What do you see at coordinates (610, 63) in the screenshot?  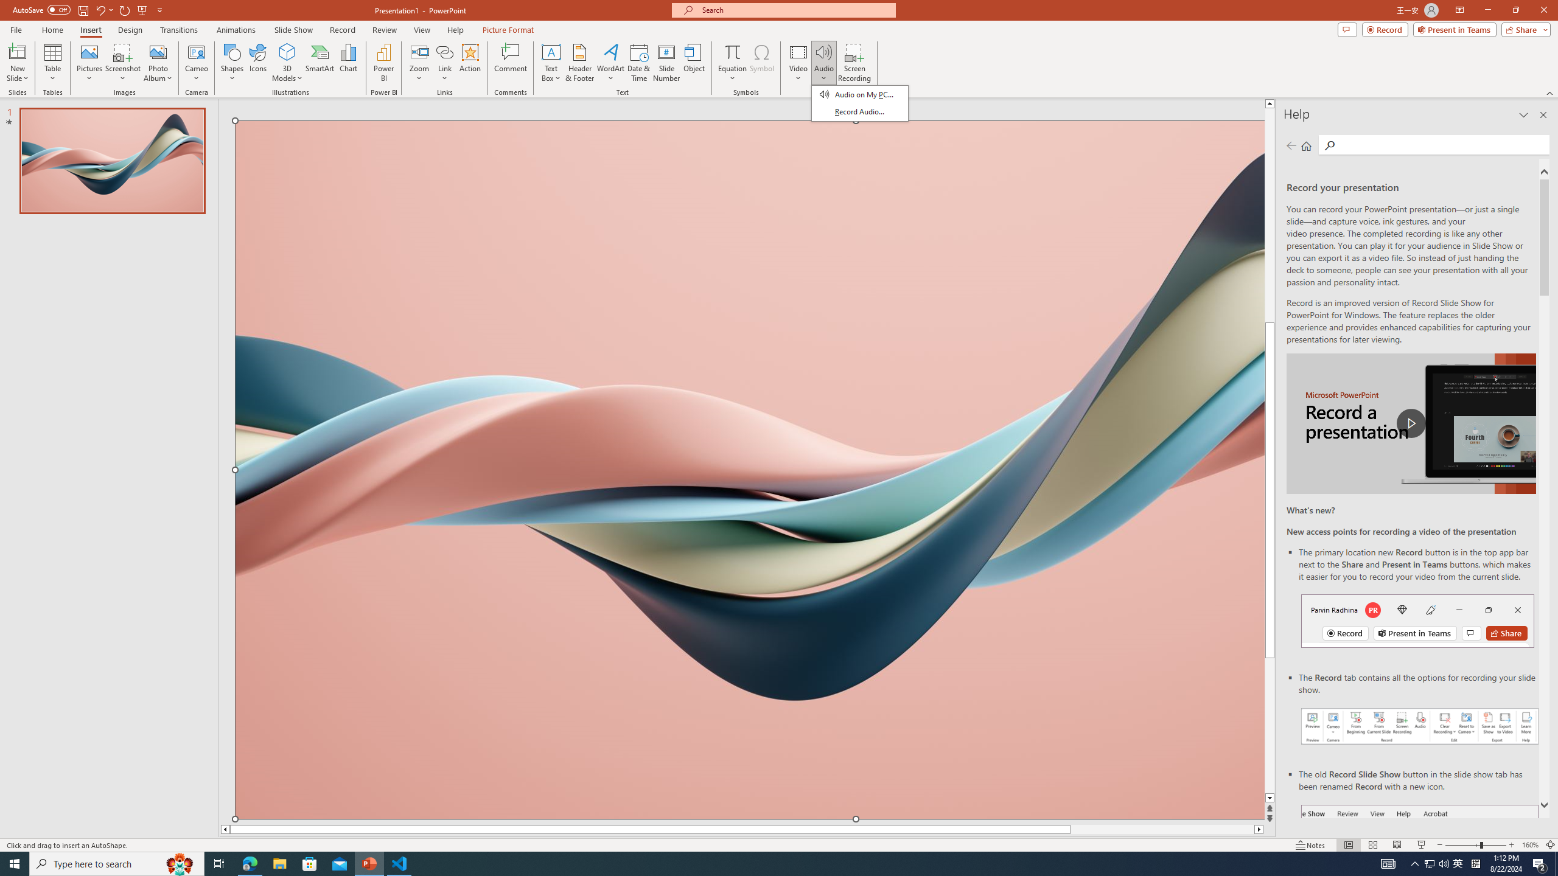 I see `WordArt` at bounding box center [610, 63].